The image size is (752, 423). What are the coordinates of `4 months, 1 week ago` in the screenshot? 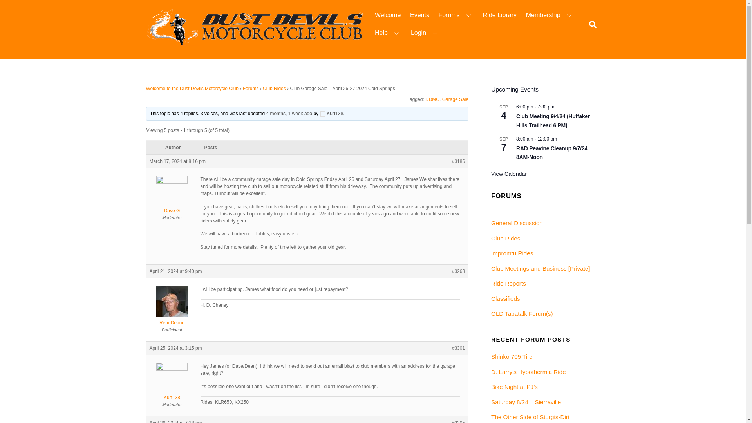 It's located at (289, 114).